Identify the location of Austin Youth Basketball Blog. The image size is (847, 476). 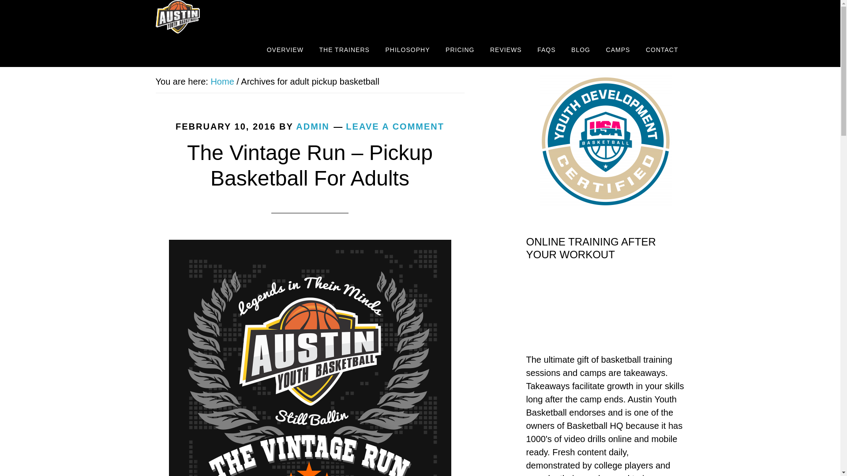
(581, 50).